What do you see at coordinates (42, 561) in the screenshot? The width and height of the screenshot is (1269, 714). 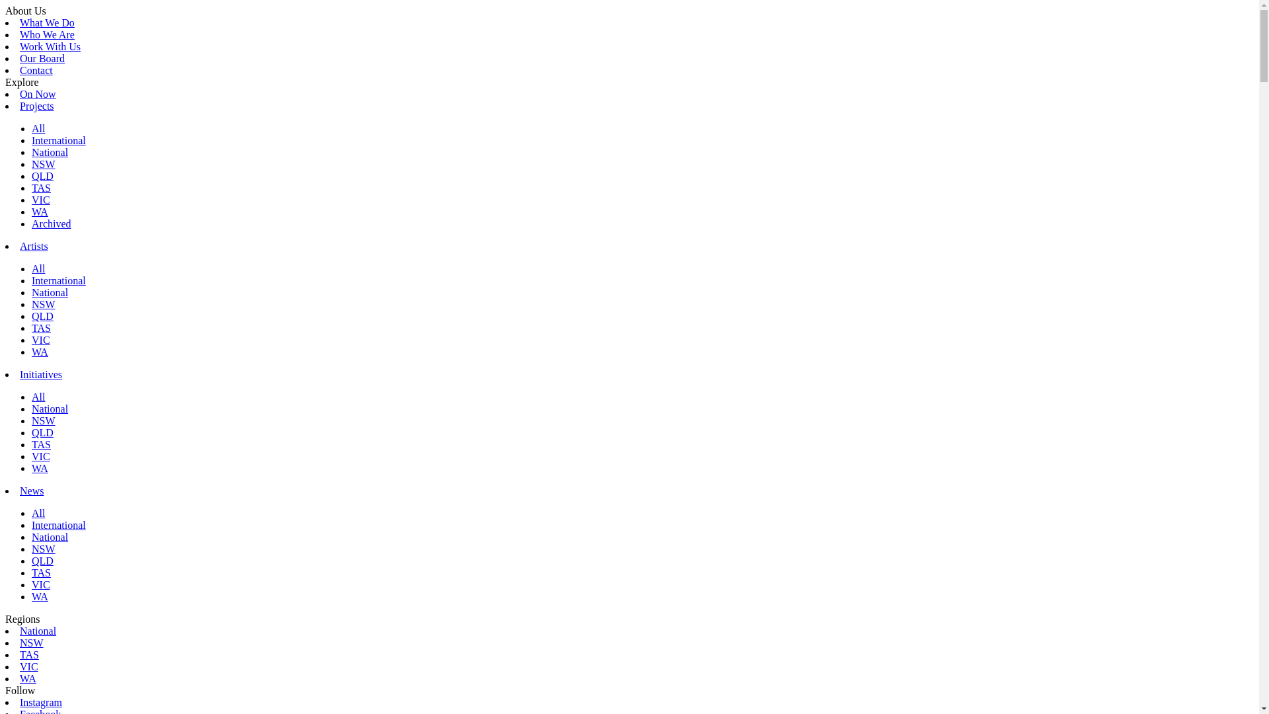 I see `QLD` at bounding box center [42, 561].